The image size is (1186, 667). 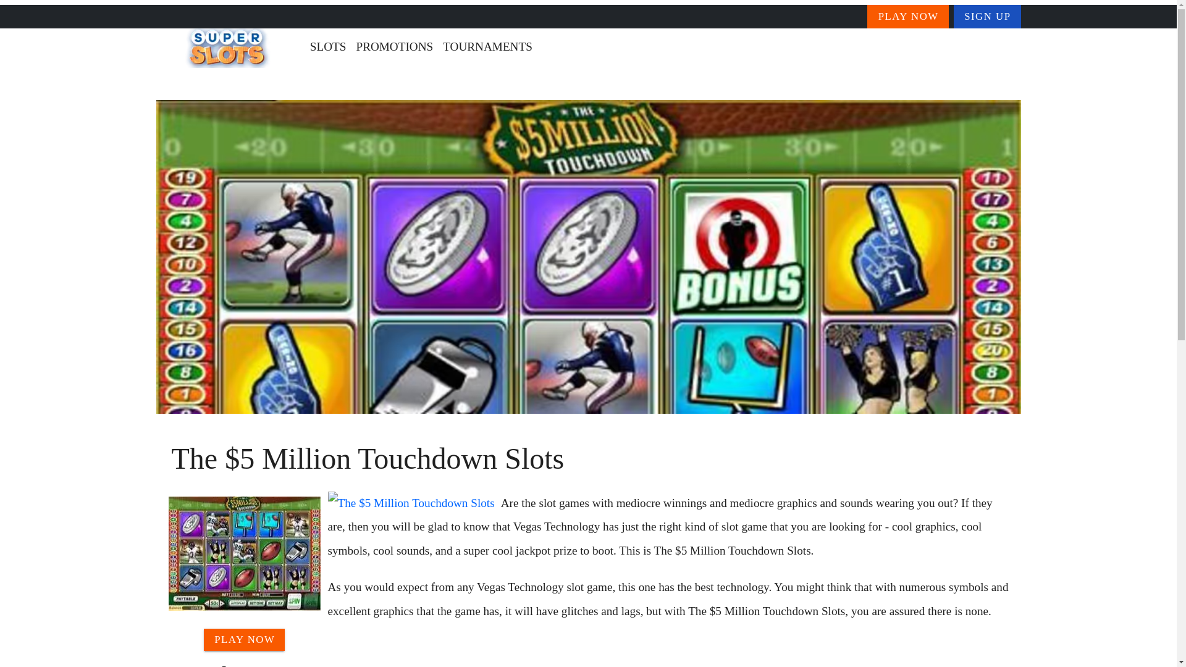 What do you see at coordinates (245, 640) in the screenshot?
I see `PLAY NOW` at bounding box center [245, 640].